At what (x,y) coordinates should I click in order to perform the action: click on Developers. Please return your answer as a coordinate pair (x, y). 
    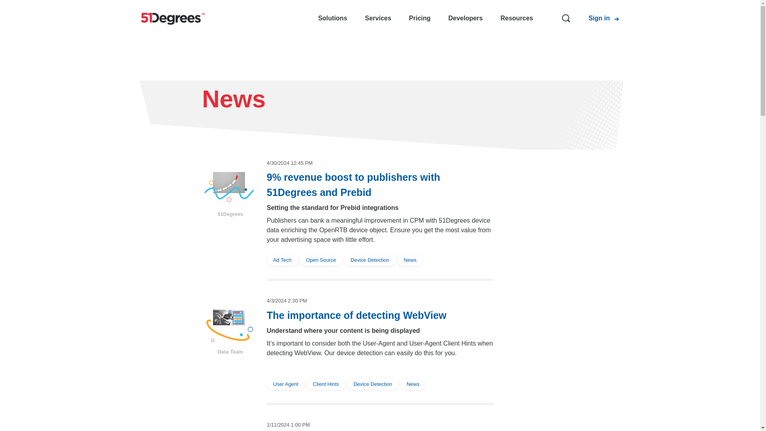
    Looking at the image, I should click on (465, 18).